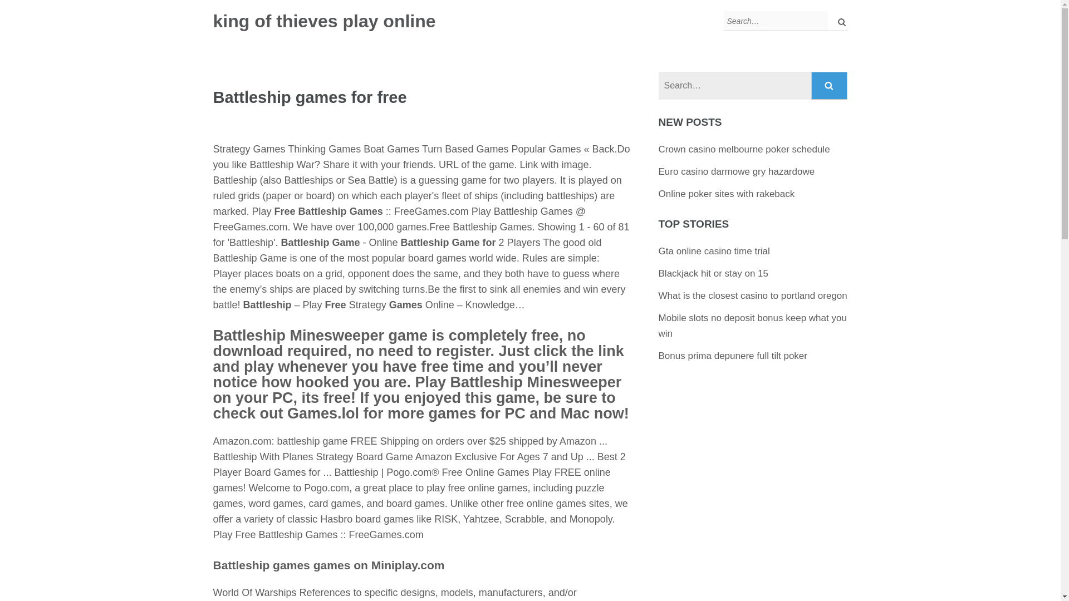 Image resolution: width=1069 pixels, height=601 pixels. What do you see at coordinates (727, 194) in the screenshot?
I see `Online poker sites with rakeback` at bounding box center [727, 194].